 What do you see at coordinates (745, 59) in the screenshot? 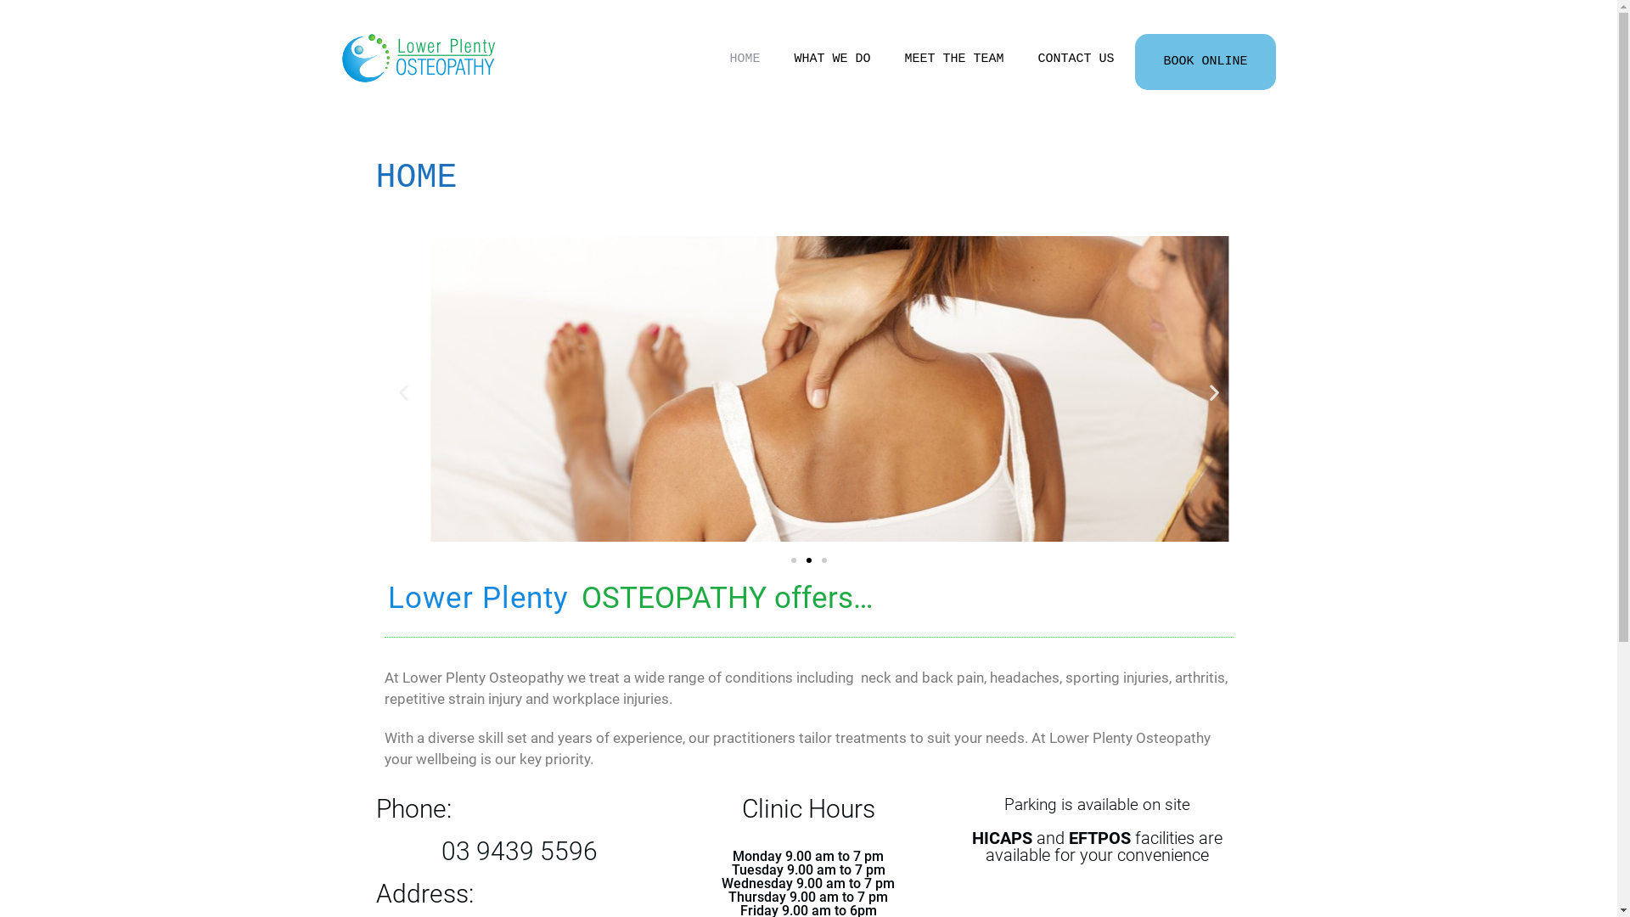
I see `HOME` at bounding box center [745, 59].